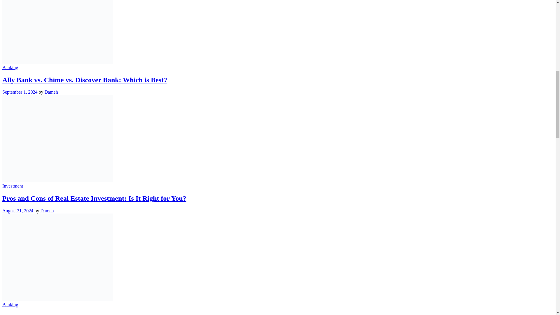 This screenshot has height=315, width=560. I want to click on Dameh, so click(47, 211).